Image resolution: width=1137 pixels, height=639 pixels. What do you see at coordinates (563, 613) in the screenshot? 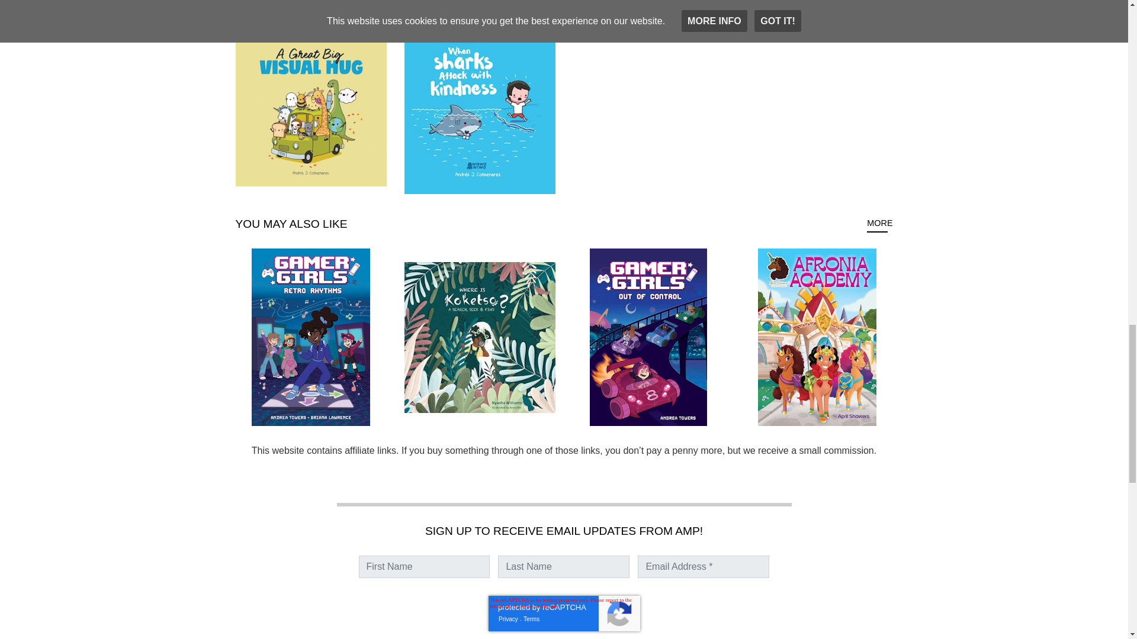
I see `reCAPTCHA` at bounding box center [563, 613].